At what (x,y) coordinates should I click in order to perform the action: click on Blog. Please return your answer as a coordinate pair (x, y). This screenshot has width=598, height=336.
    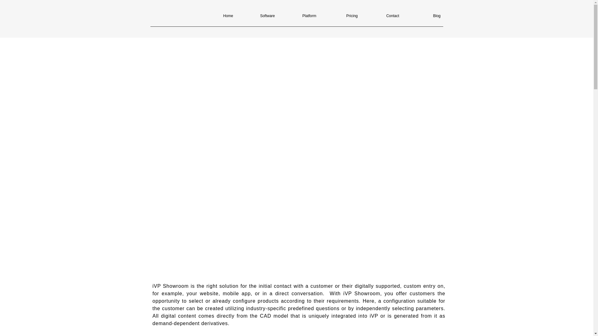
    Looking at the image, I should click on (423, 16).